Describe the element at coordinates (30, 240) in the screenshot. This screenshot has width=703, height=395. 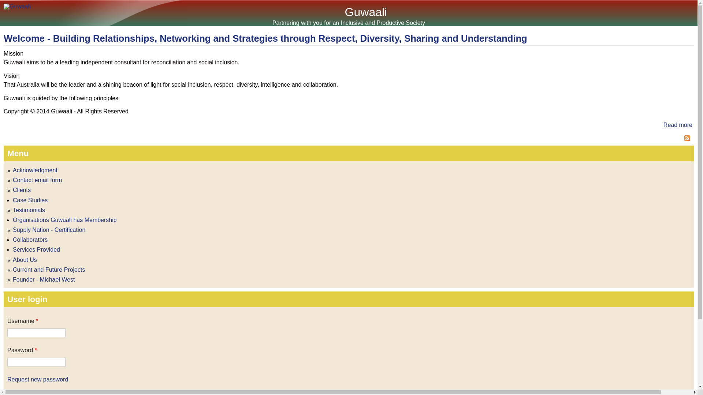
I see `Collaborators` at that location.